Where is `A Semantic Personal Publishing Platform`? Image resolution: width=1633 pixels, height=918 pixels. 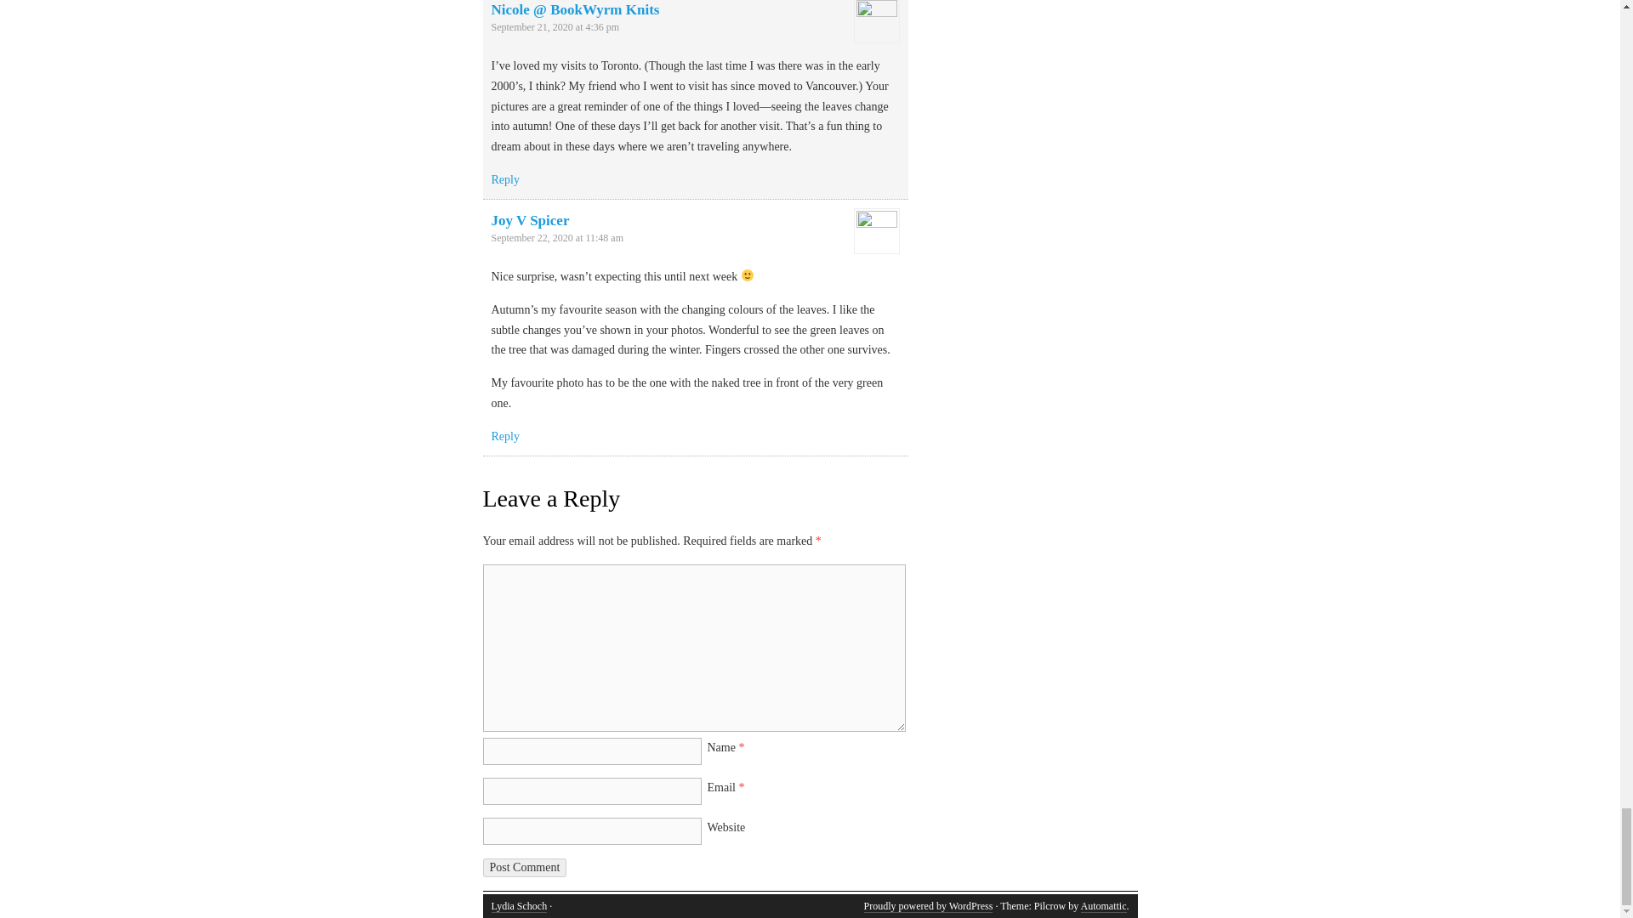 A Semantic Personal Publishing Platform is located at coordinates (928, 906).